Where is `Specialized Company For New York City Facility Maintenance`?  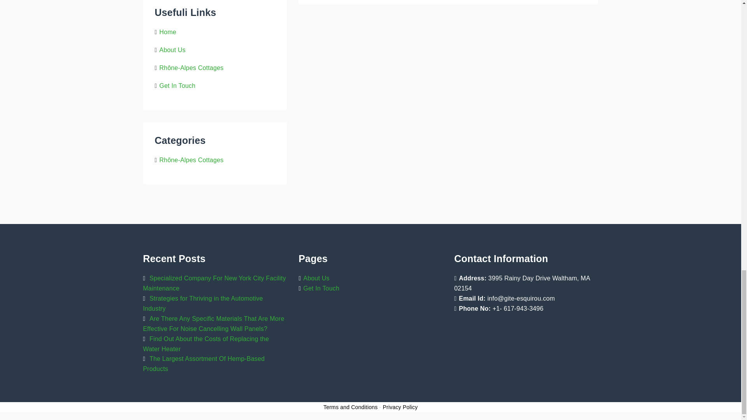
Specialized Company For New York City Facility Maintenance is located at coordinates (215, 283).